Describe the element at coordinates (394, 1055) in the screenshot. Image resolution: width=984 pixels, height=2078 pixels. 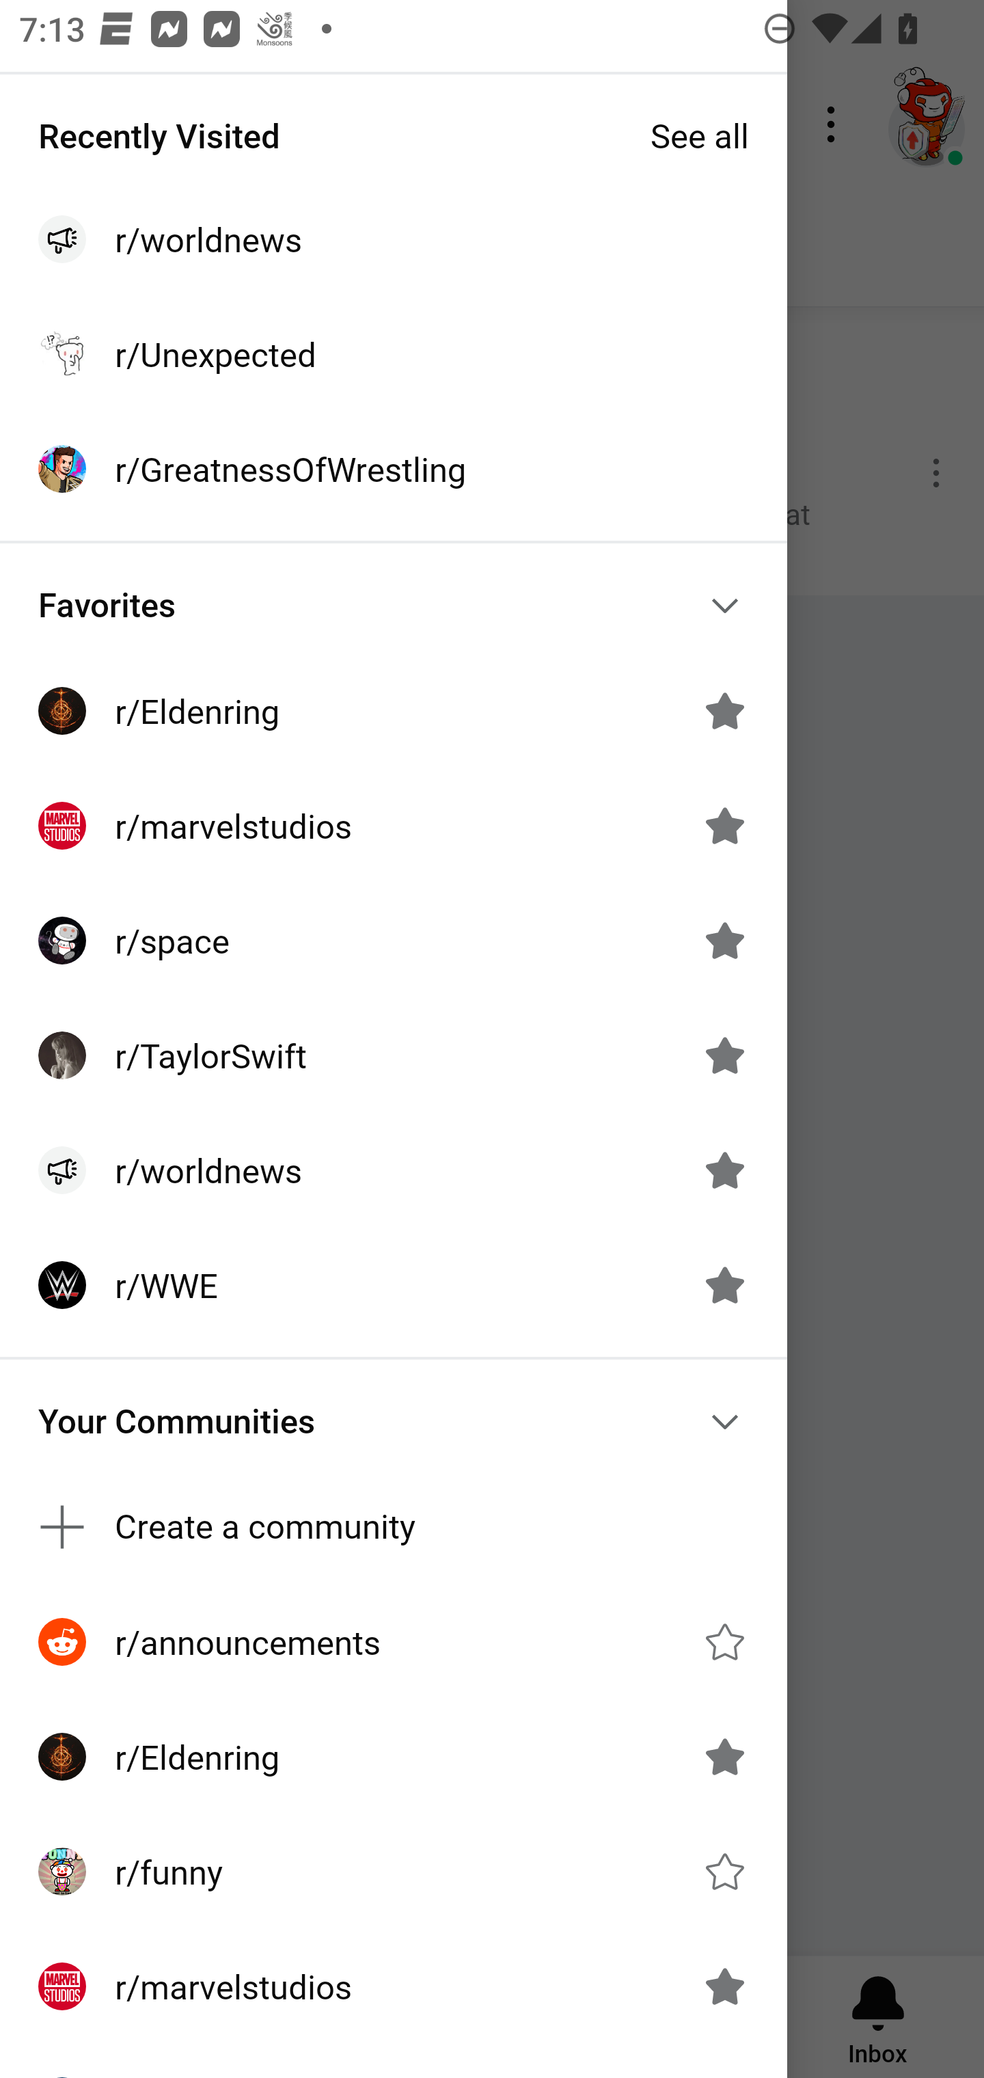
I see `r/TaylorSwift Unfavorite r/TaylorSwift` at that location.